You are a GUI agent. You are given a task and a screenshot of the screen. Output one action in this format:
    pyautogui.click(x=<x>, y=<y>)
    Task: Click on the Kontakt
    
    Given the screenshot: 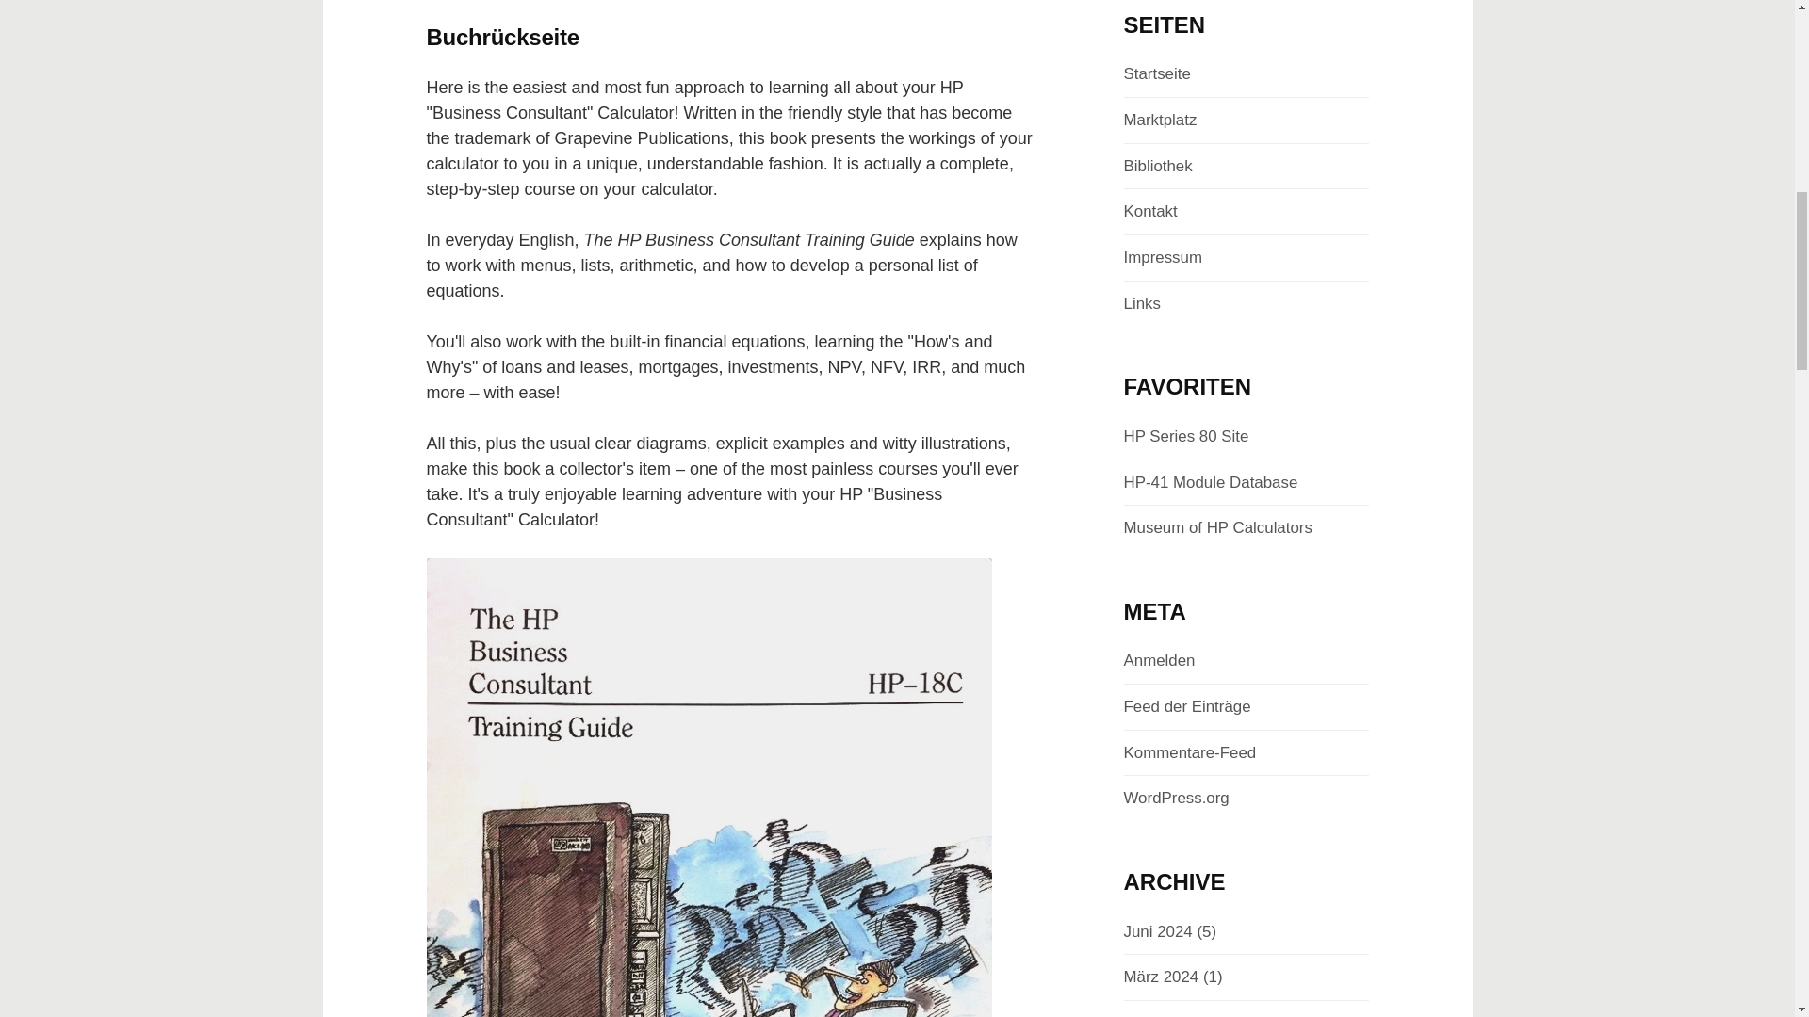 What is the action you would take?
    pyautogui.click(x=1149, y=211)
    